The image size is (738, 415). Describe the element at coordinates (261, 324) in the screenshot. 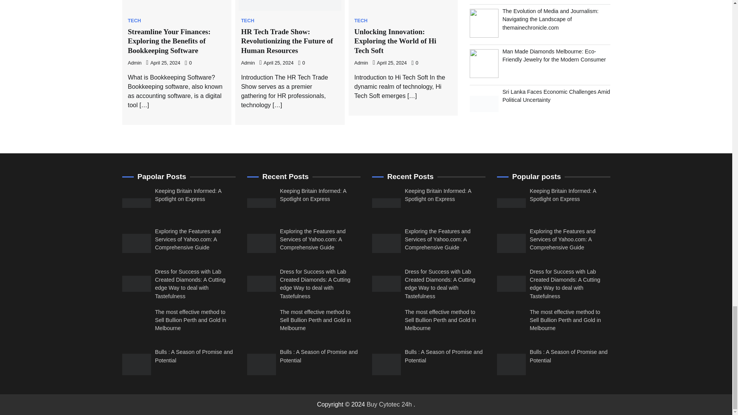

I see `sell gold Melbourne` at that location.